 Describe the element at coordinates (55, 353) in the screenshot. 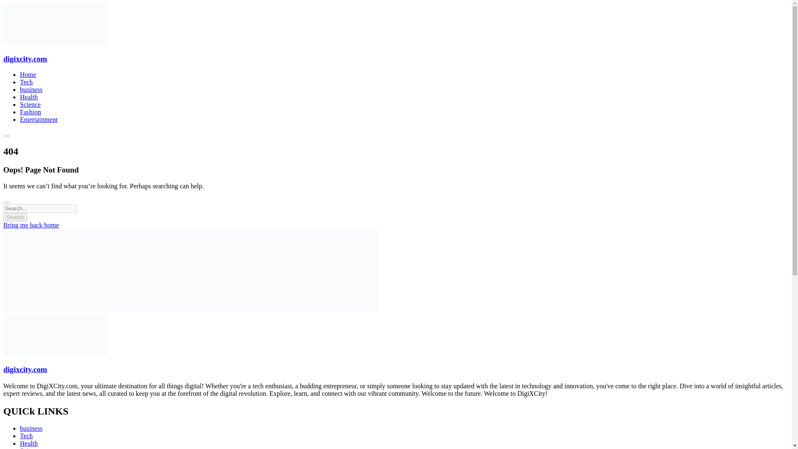

I see `digixcity.com` at that location.